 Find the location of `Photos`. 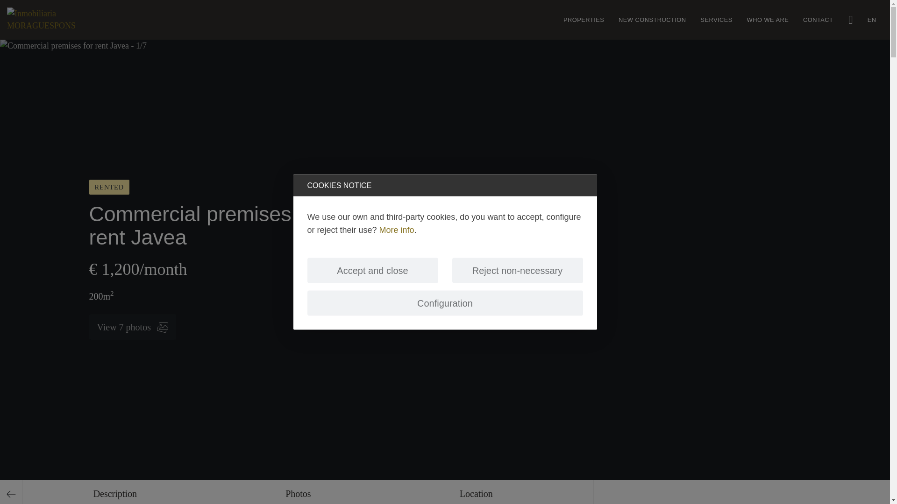

Photos is located at coordinates (298, 492).